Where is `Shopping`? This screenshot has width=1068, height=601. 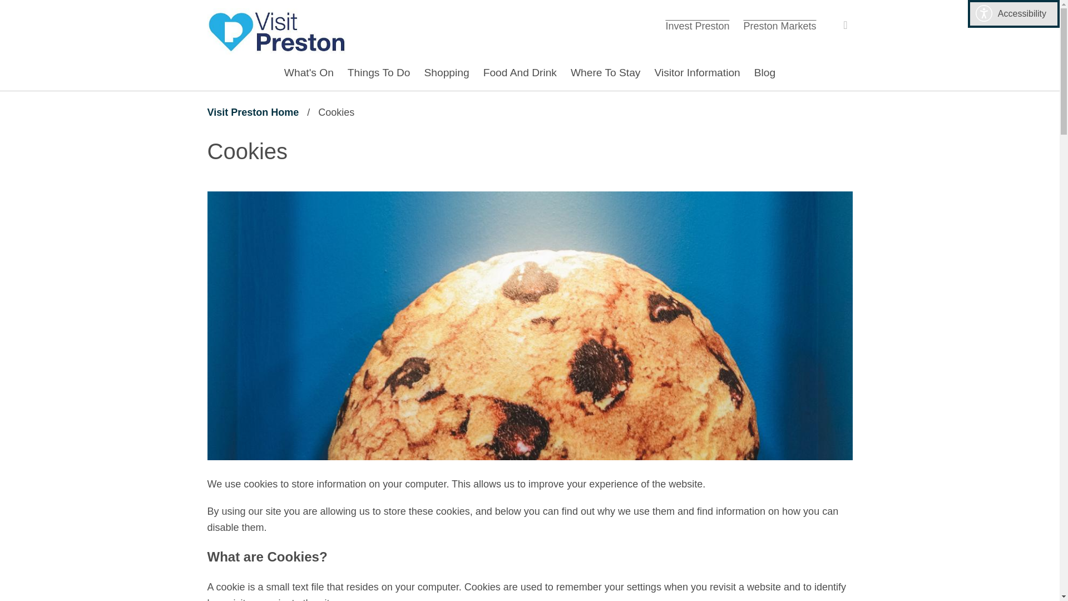 Shopping is located at coordinates (309, 72).